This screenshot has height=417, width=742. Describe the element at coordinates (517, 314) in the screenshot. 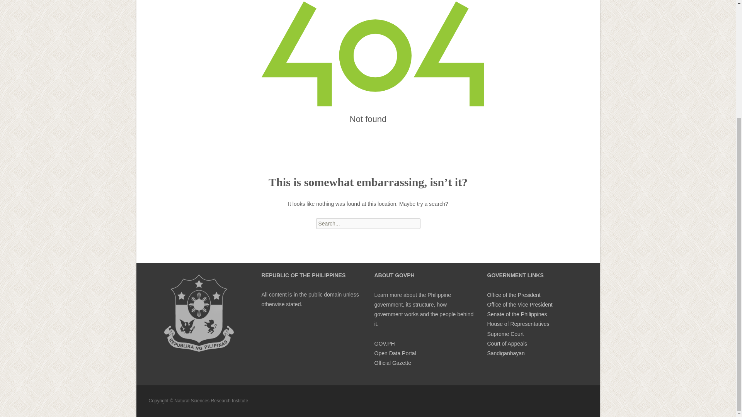

I see `Senate of the Philippines` at that location.